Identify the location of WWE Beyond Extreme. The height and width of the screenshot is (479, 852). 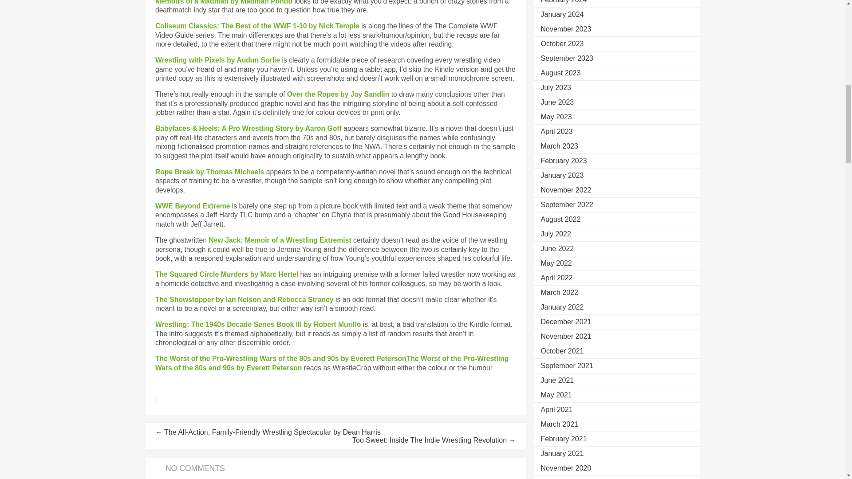
(193, 206).